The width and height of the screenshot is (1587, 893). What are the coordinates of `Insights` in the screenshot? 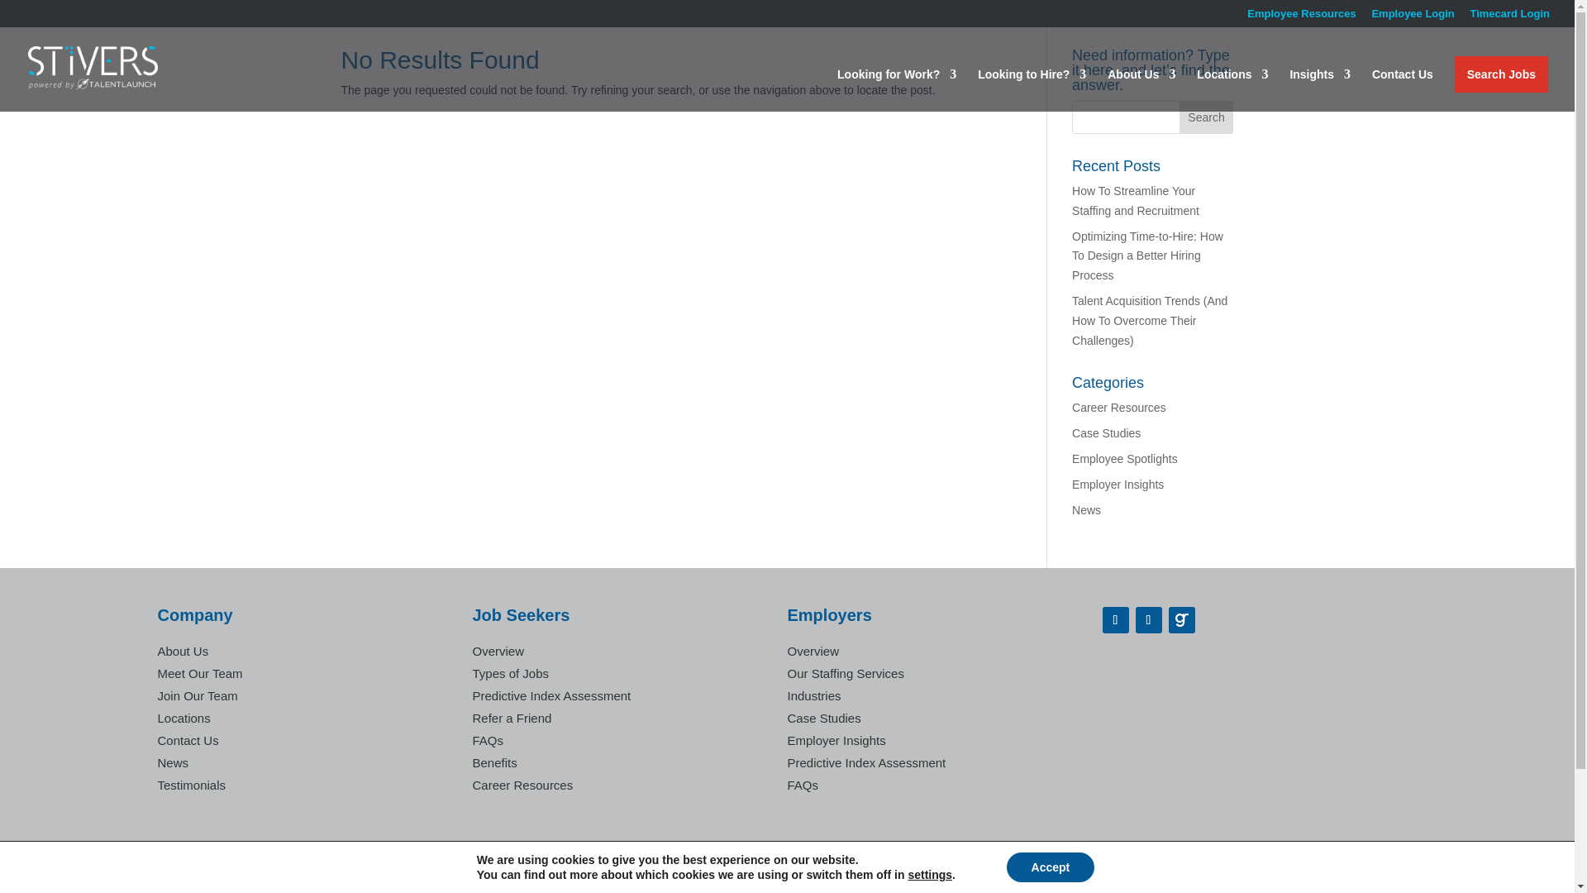 It's located at (1319, 90).